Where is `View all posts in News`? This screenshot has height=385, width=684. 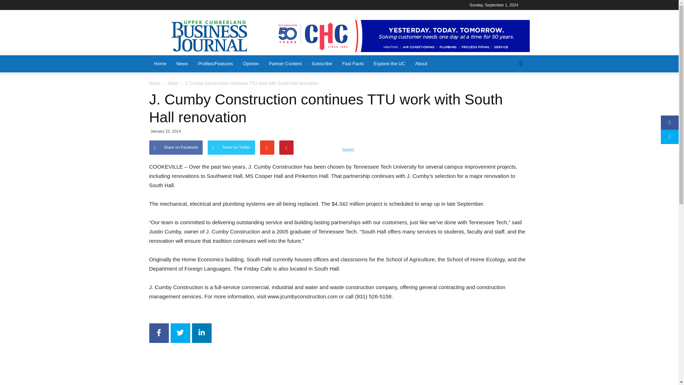 View all posts in News is located at coordinates (172, 83).